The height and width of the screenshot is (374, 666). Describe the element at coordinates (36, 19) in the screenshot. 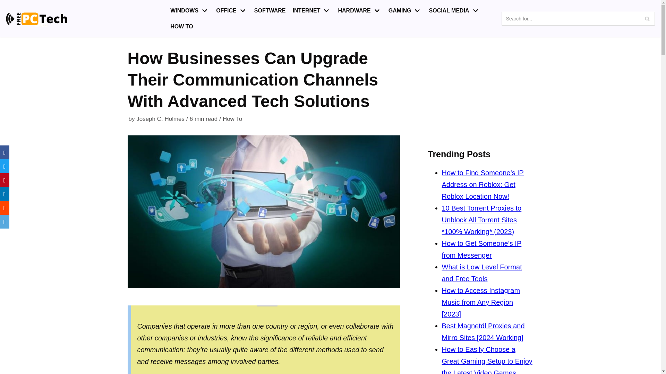

I see `Free PC Tech` at that location.